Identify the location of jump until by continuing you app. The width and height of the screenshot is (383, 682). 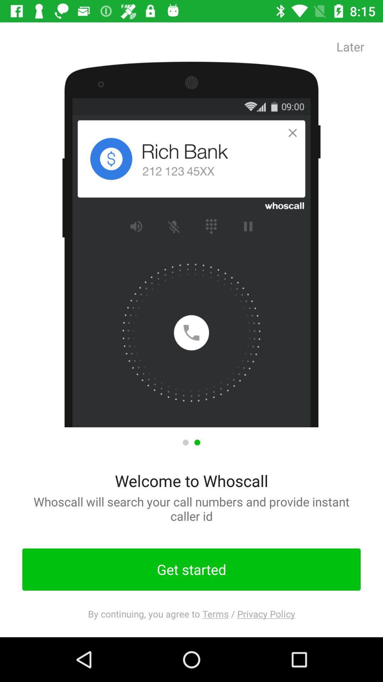
(191, 614).